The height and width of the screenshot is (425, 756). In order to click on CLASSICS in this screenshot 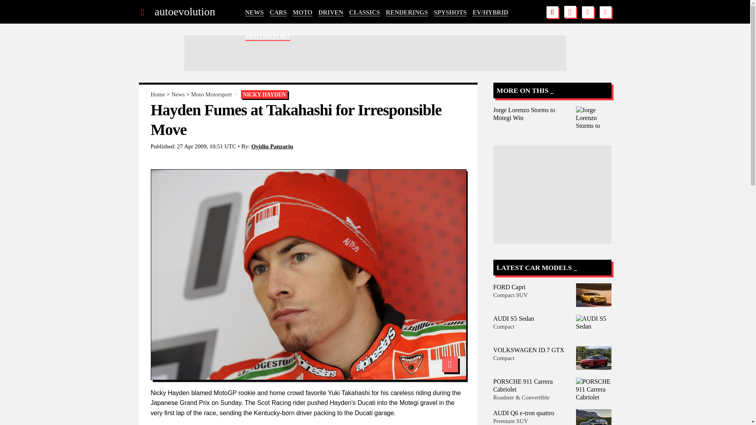, I will do `click(365, 13)`.